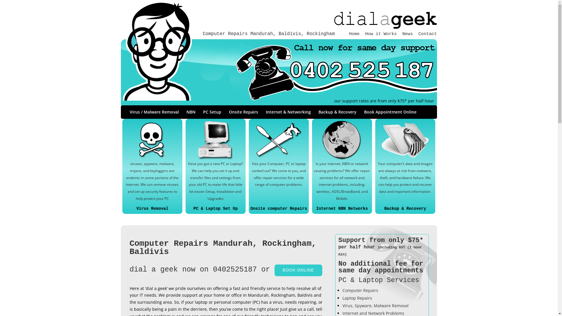 The height and width of the screenshot is (316, 562). I want to click on PC & Laptop Set Up - Mandurah, Baldivis, Rockingham, so click(215, 140).